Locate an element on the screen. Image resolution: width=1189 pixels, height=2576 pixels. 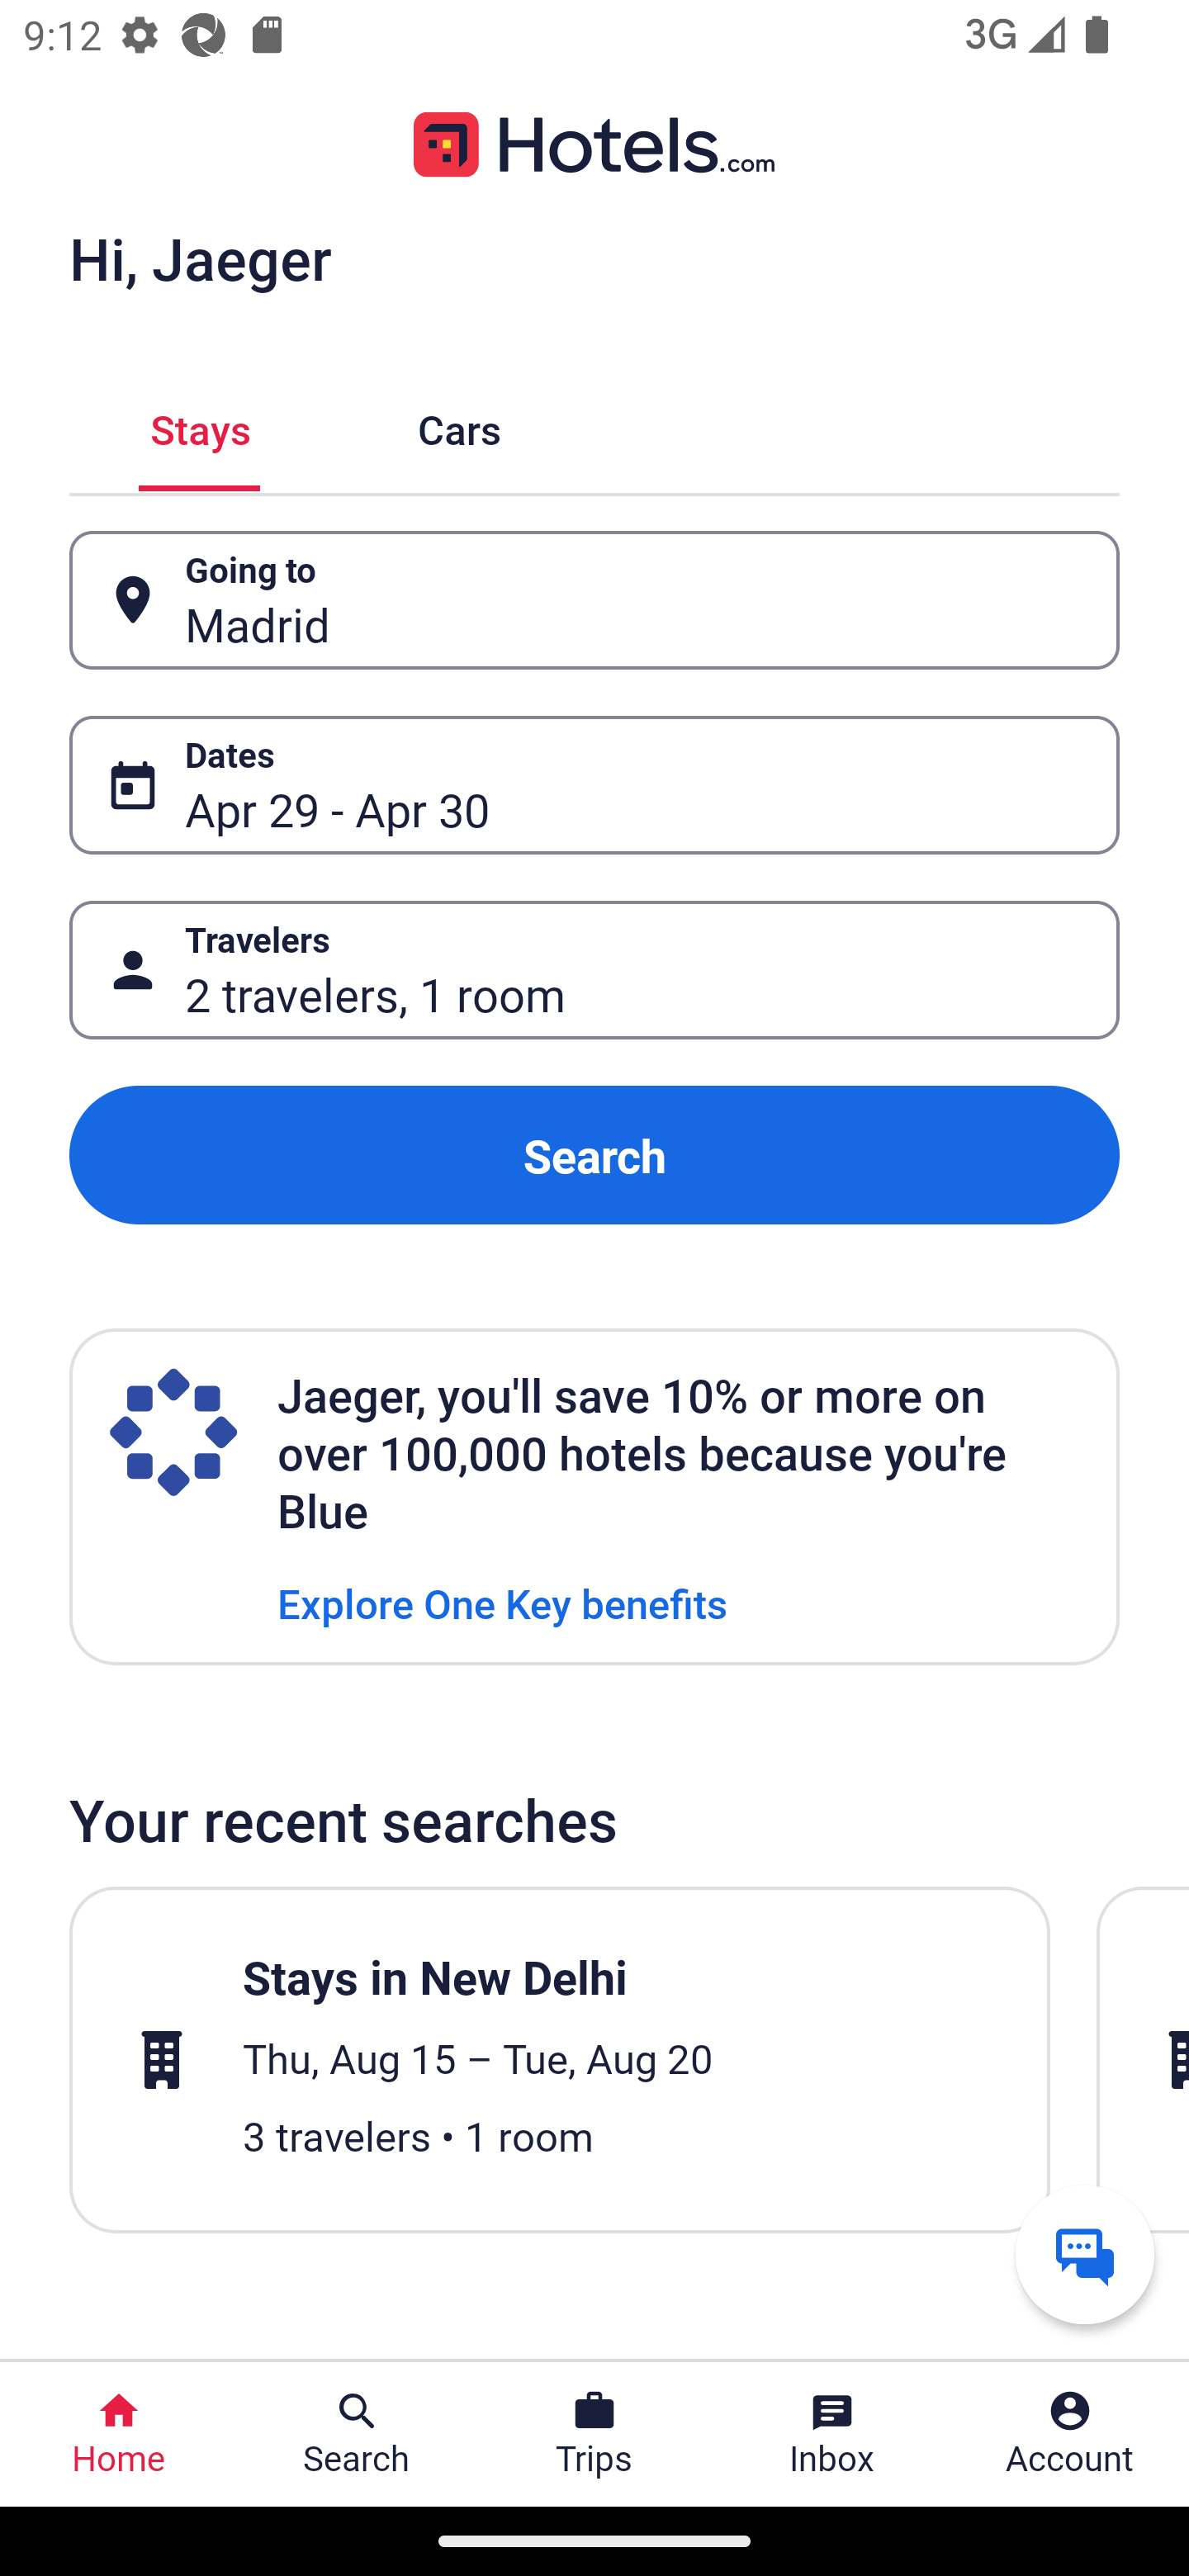
Trips Trips Button is located at coordinates (594, 2434).